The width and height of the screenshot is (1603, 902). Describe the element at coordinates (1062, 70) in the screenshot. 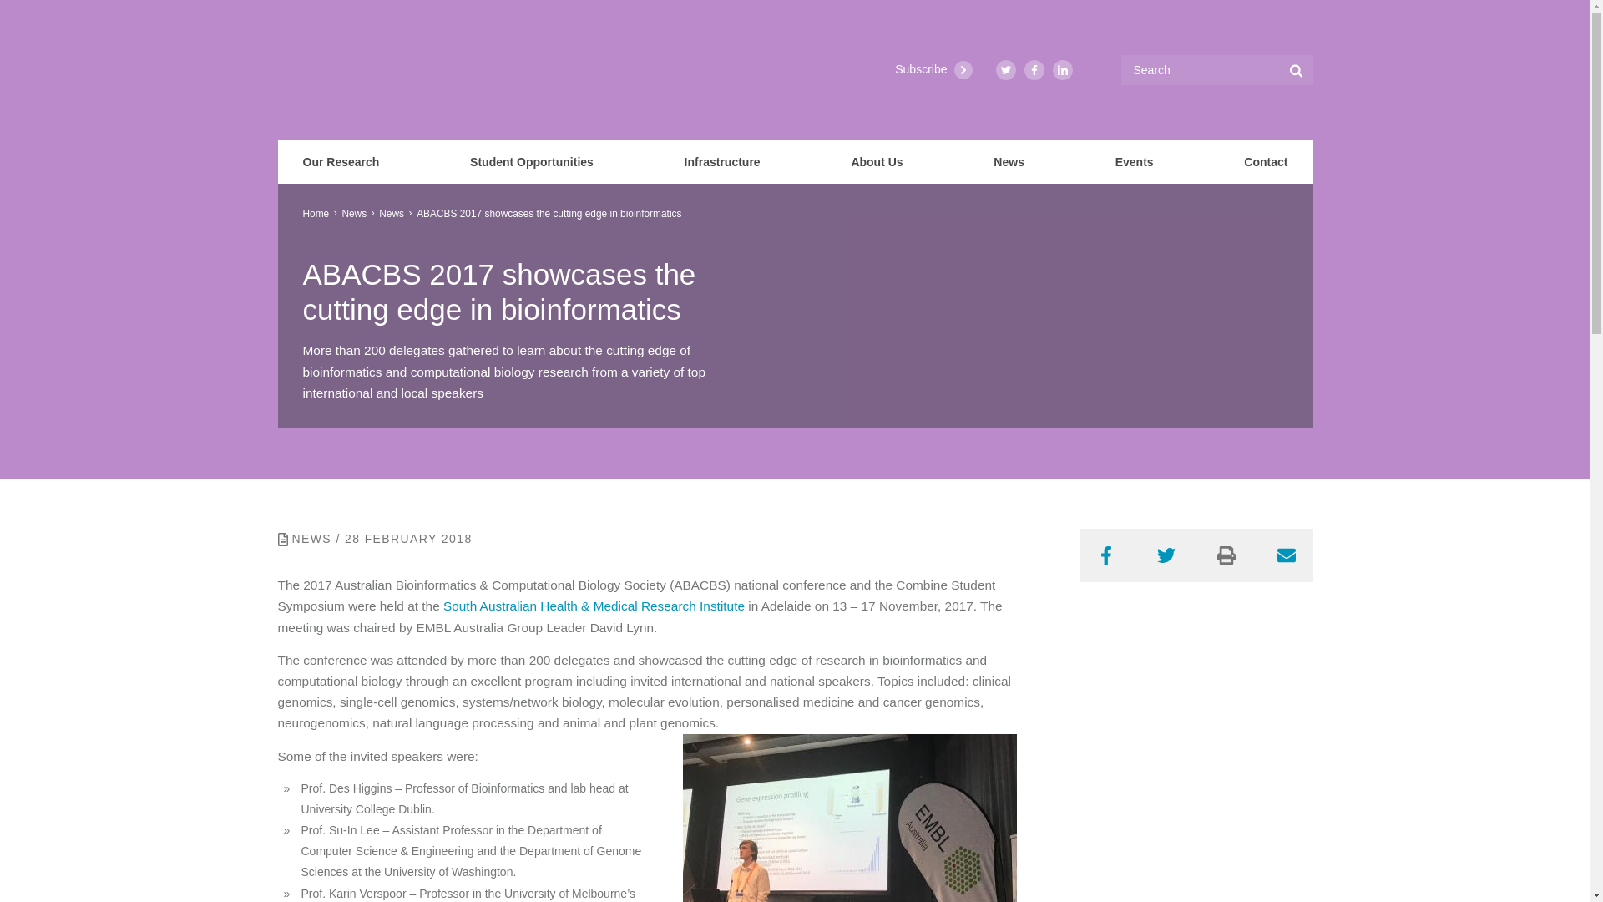

I see `LinkedIn` at that location.